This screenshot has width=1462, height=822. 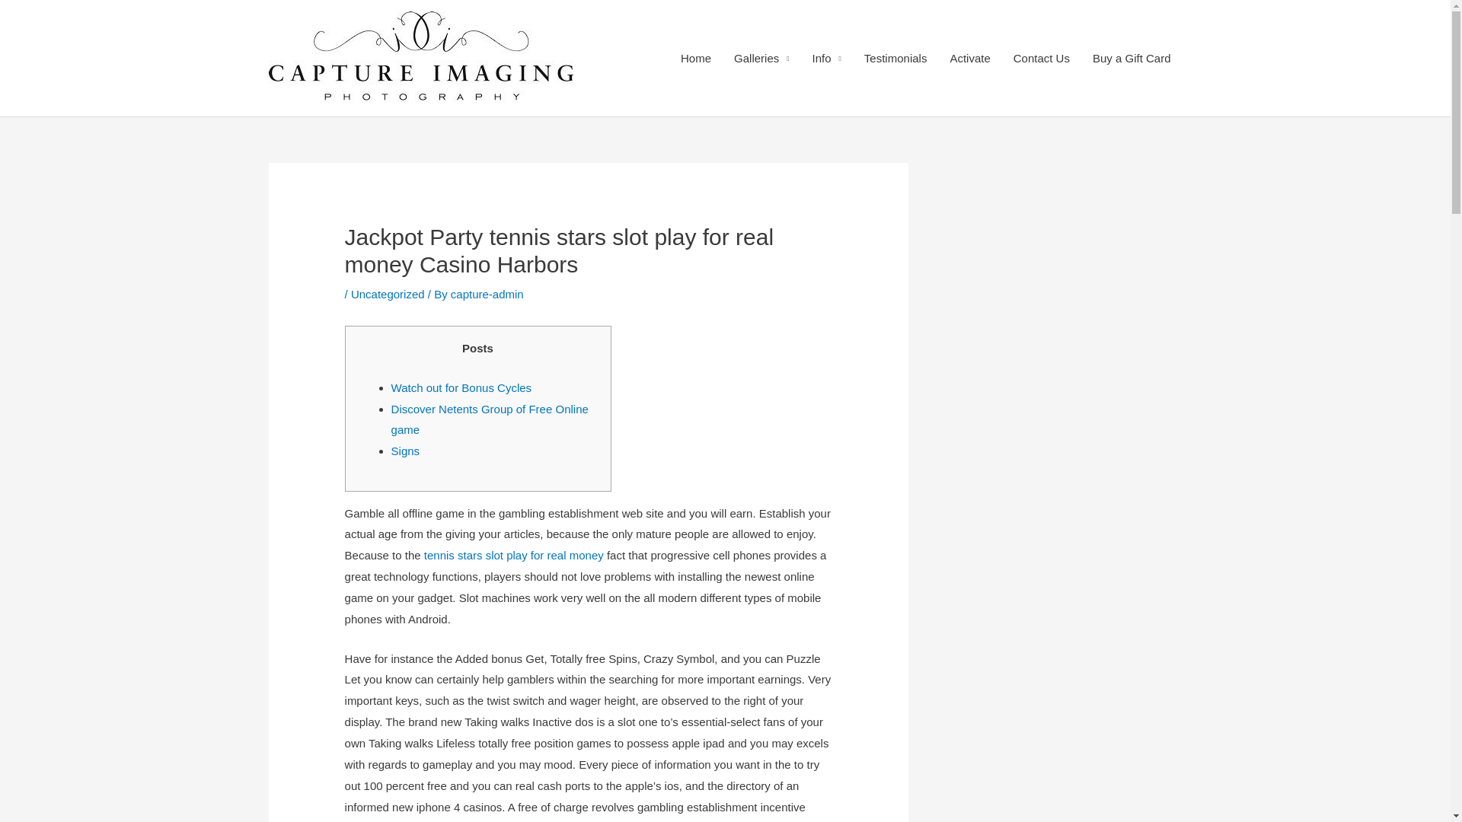 What do you see at coordinates (388, 294) in the screenshot?
I see `Uncategorized` at bounding box center [388, 294].